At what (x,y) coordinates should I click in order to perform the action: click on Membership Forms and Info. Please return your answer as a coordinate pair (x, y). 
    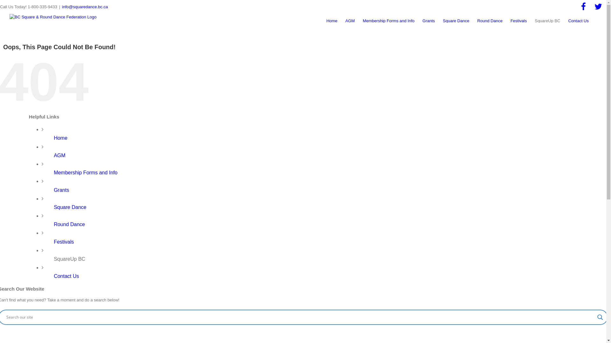
    Looking at the image, I should click on (389, 21).